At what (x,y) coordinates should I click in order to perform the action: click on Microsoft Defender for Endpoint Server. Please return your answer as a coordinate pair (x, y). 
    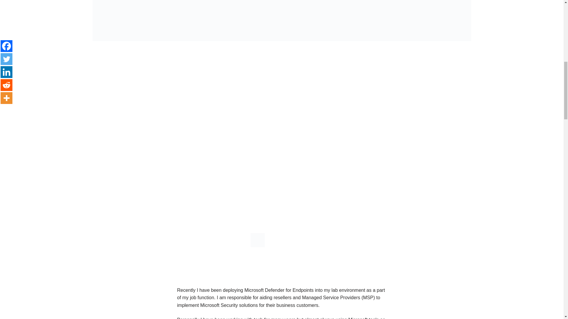
    Looking at the image, I should click on (280, 216).